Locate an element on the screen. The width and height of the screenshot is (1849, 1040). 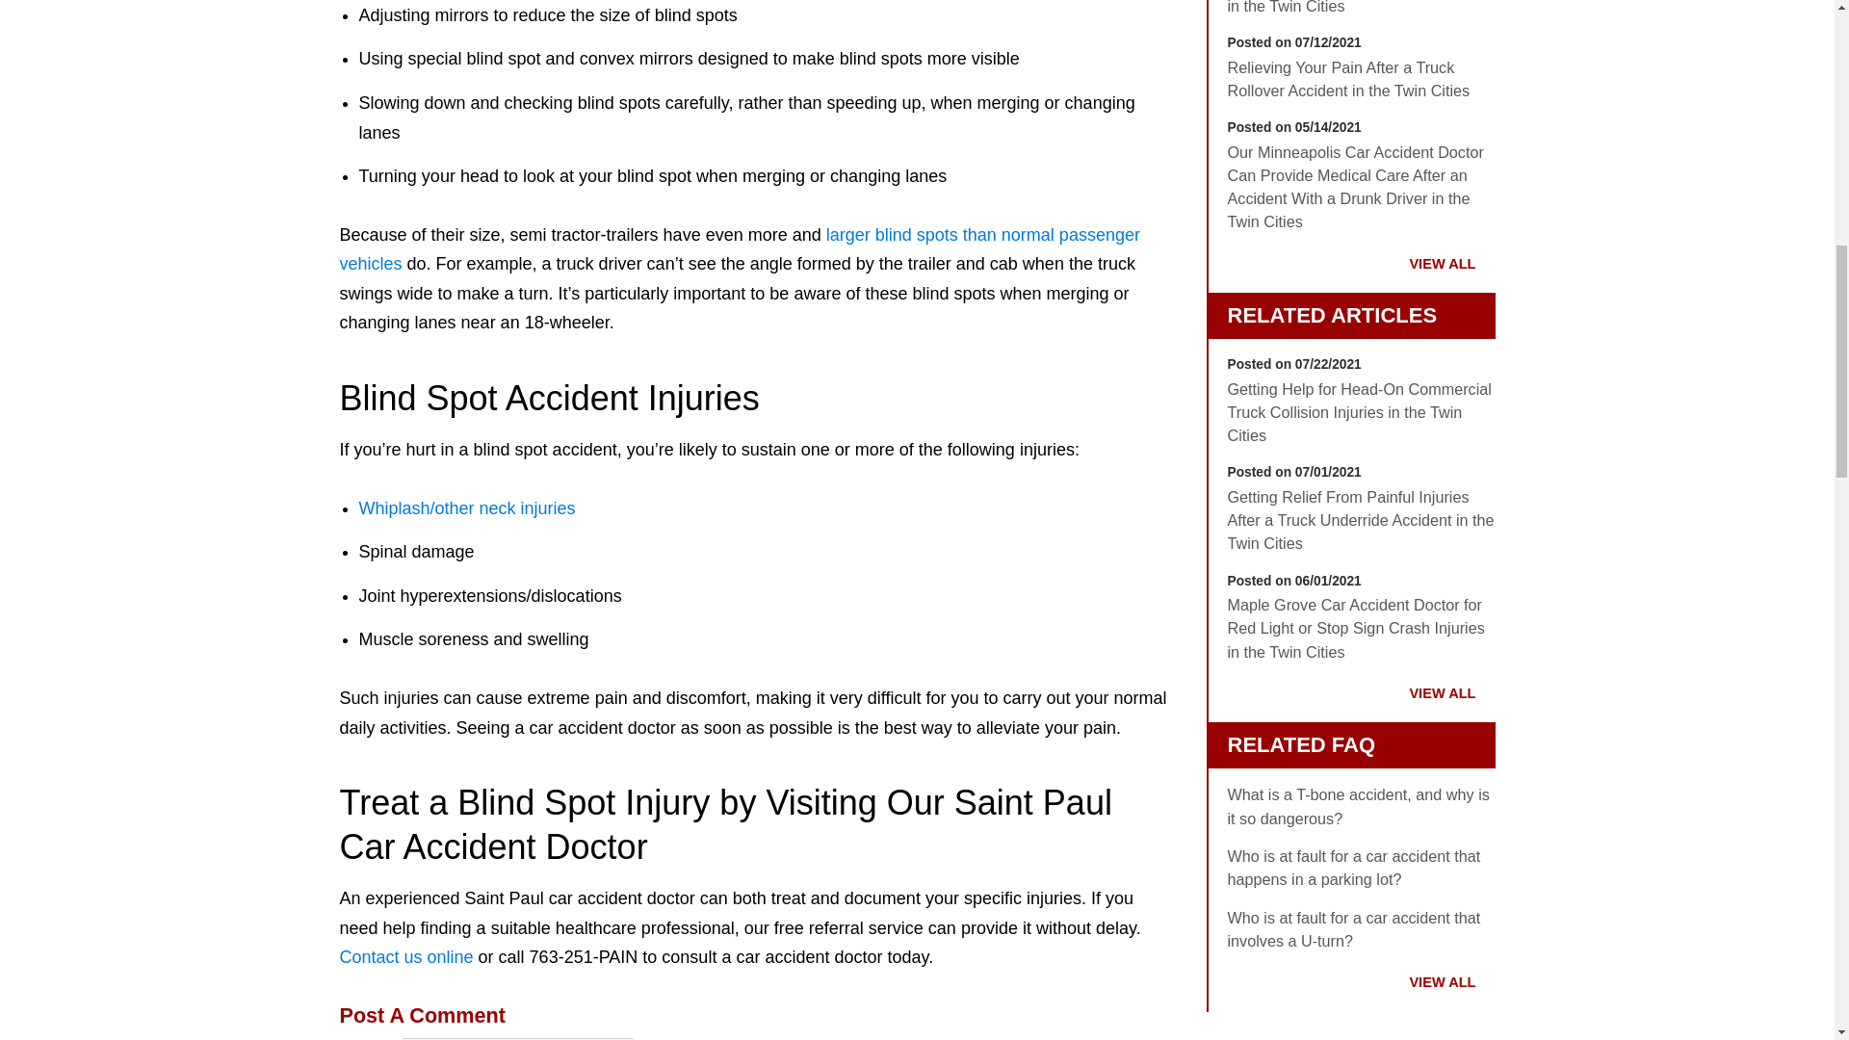
VIEW ALL is located at coordinates (1443, 263).